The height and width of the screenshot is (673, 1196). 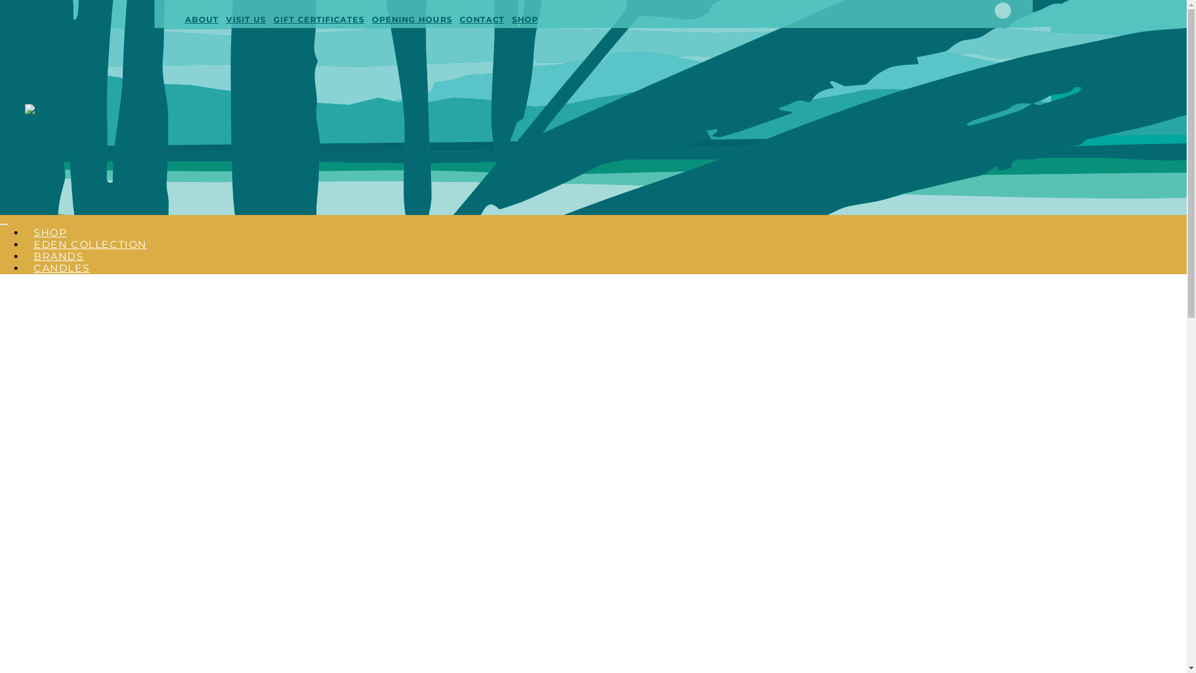 What do you see at coordinates (319, 20) in the screenshot?
I see `GIFT CERTIFICATES` at bounding box center [319, 20].